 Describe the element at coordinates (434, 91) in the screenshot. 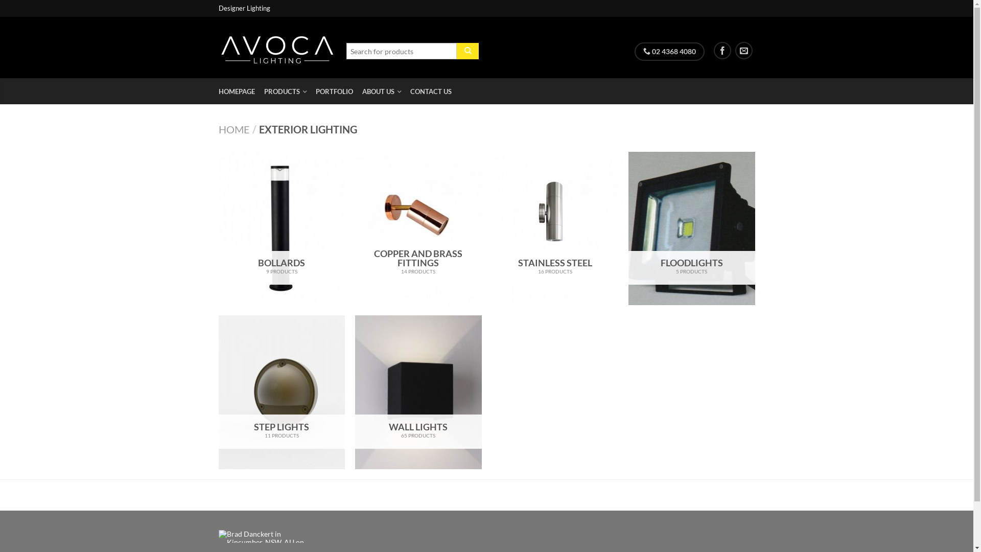

I see `CONTACT US` at that location.